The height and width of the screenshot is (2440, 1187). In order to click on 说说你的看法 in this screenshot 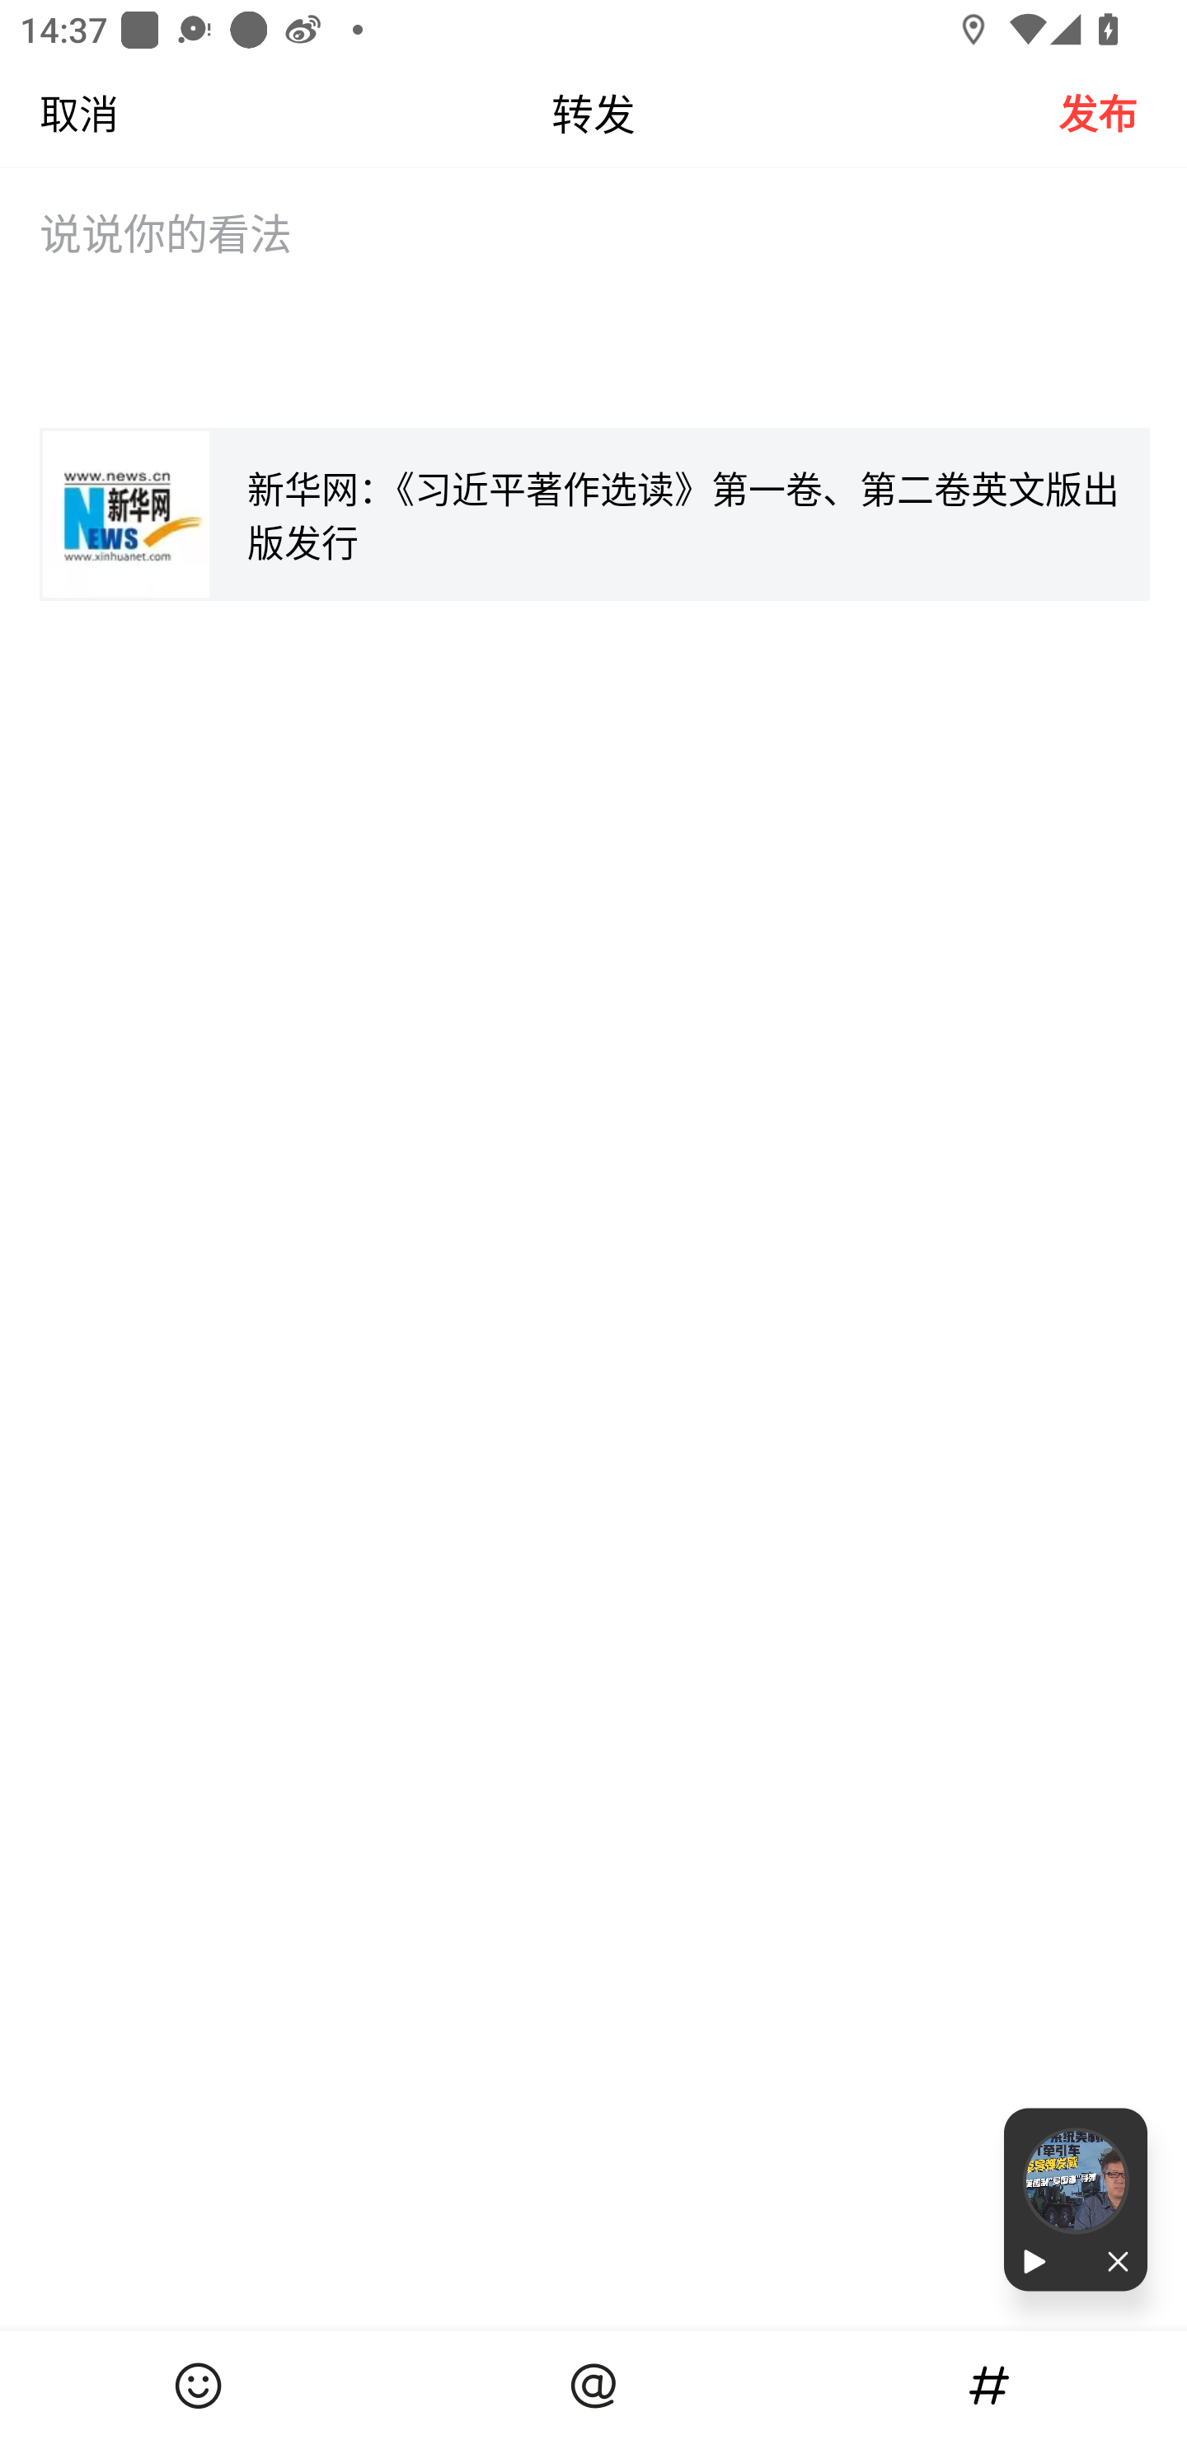, I will do `click(594, 302)`.